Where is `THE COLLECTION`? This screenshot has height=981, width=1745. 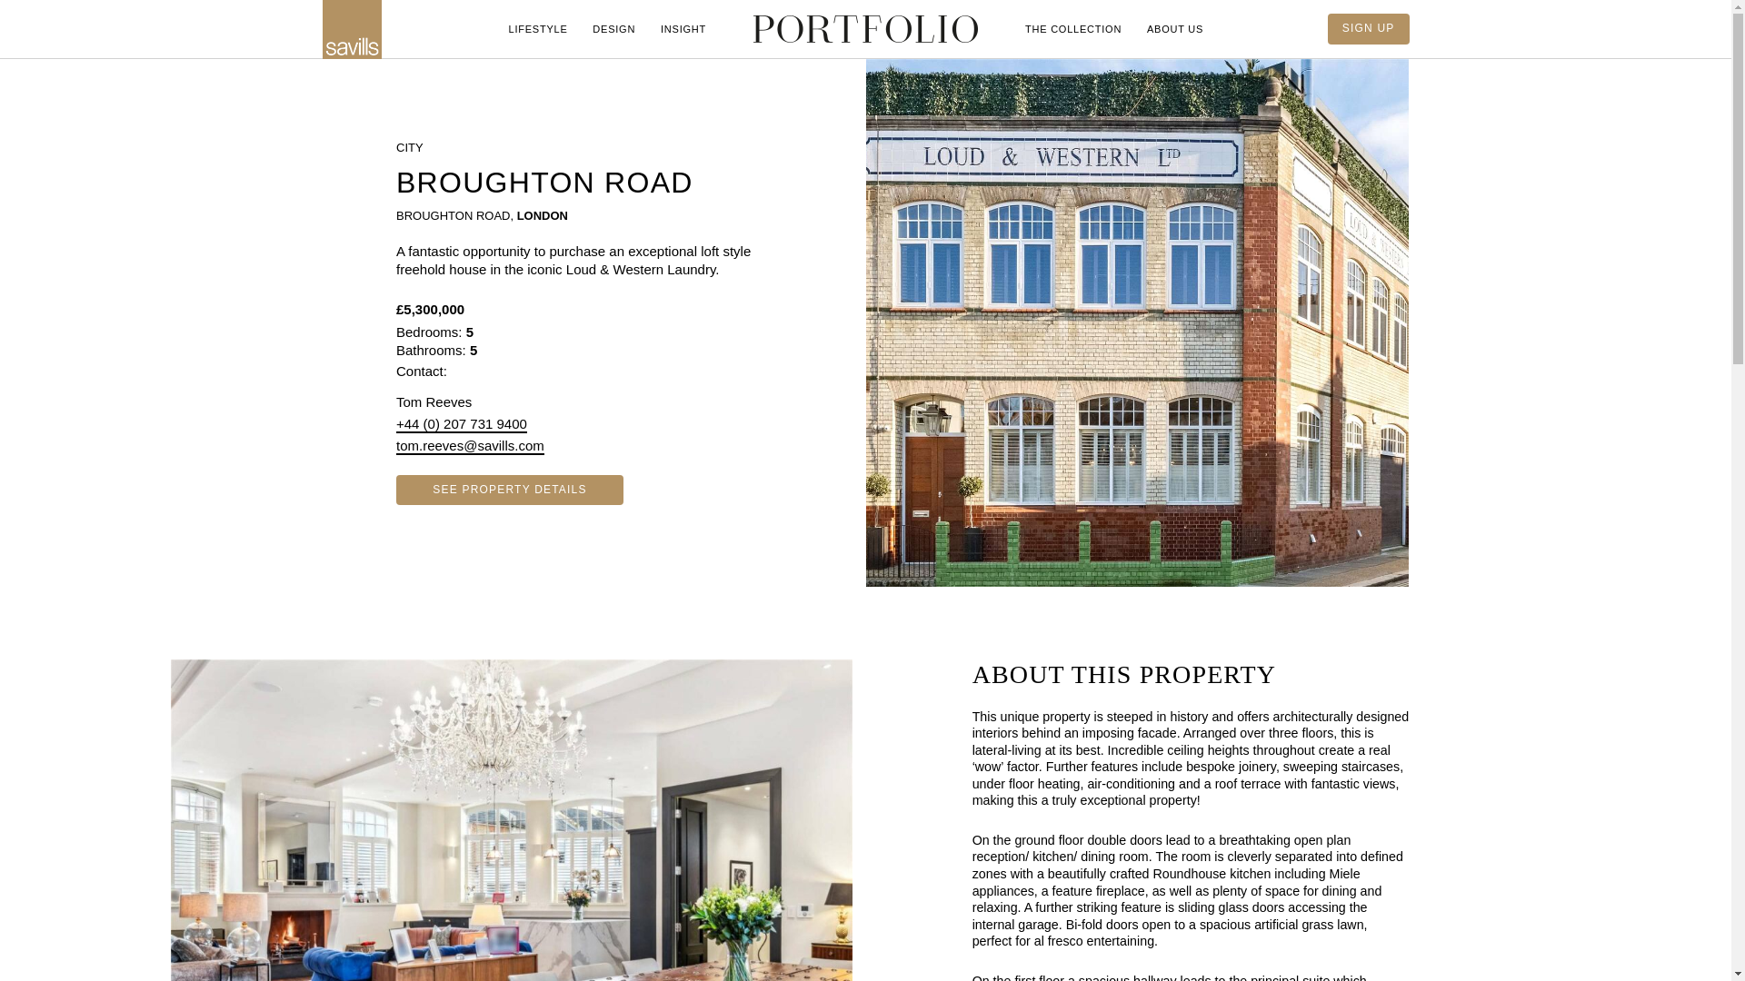 THE COLLECTION is located at coordinates (1072, 29).